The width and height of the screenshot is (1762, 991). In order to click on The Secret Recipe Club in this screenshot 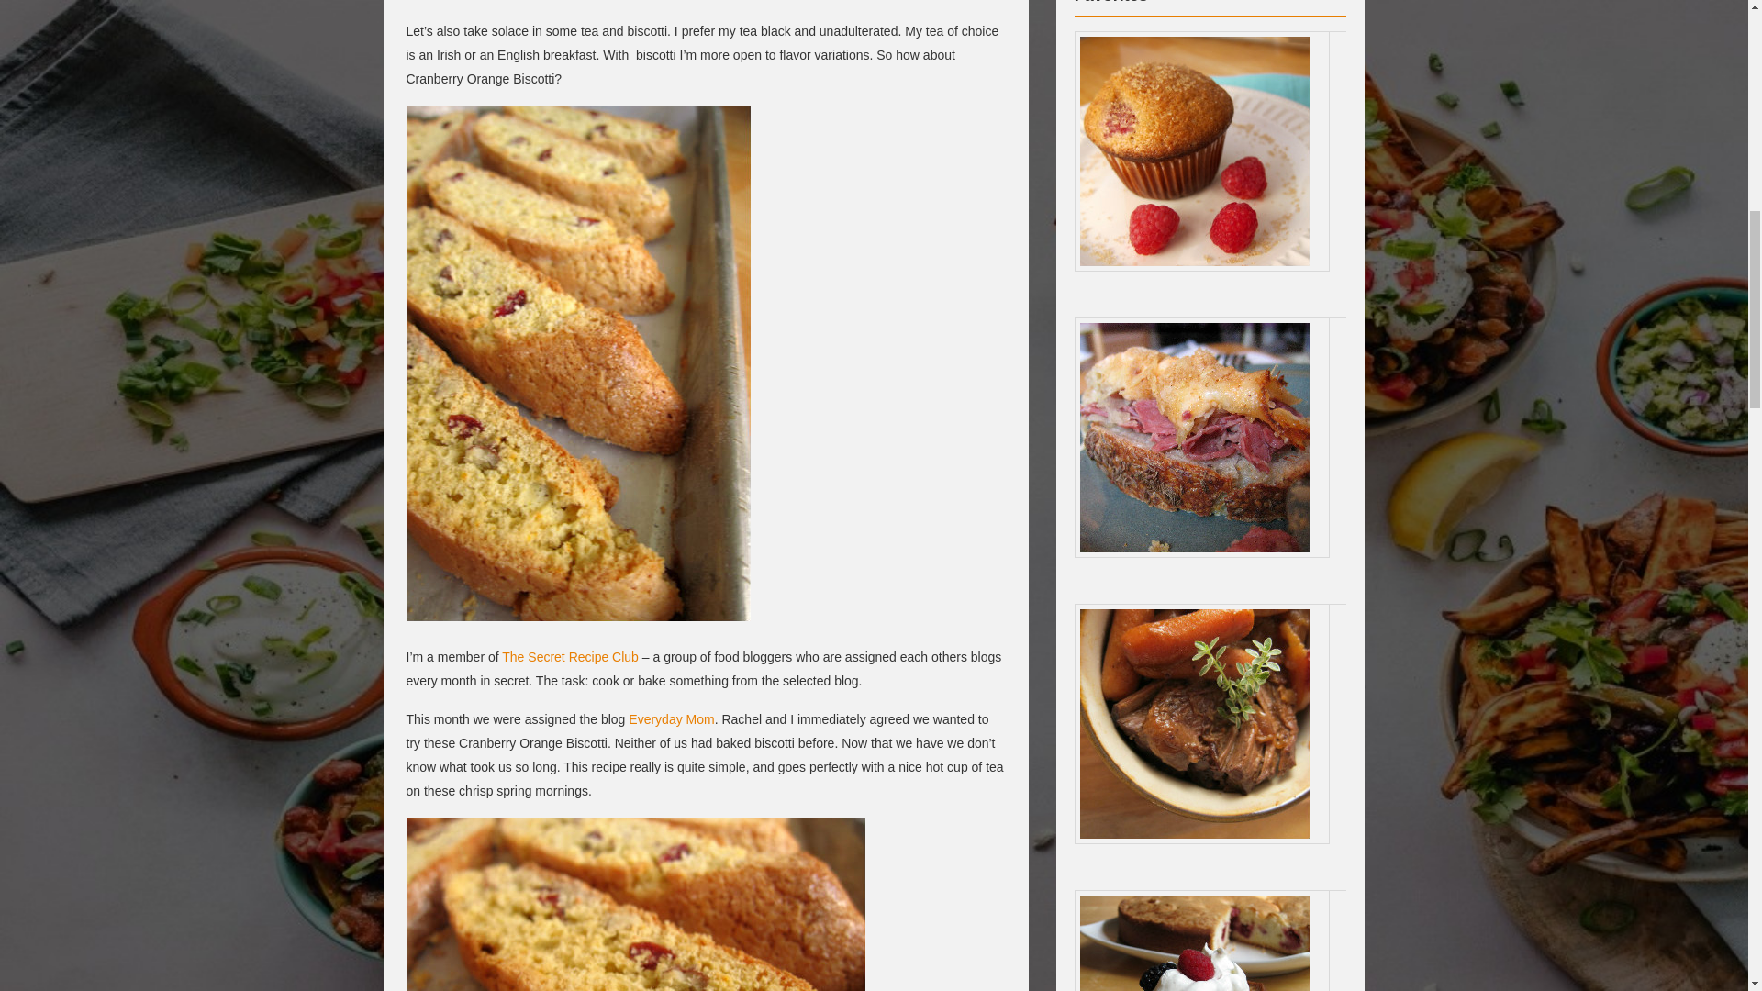, I will do `click(570, 657)`.